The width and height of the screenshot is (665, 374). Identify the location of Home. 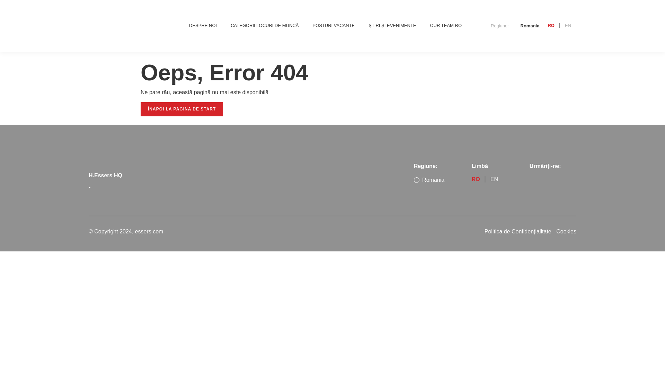
(101, 155).